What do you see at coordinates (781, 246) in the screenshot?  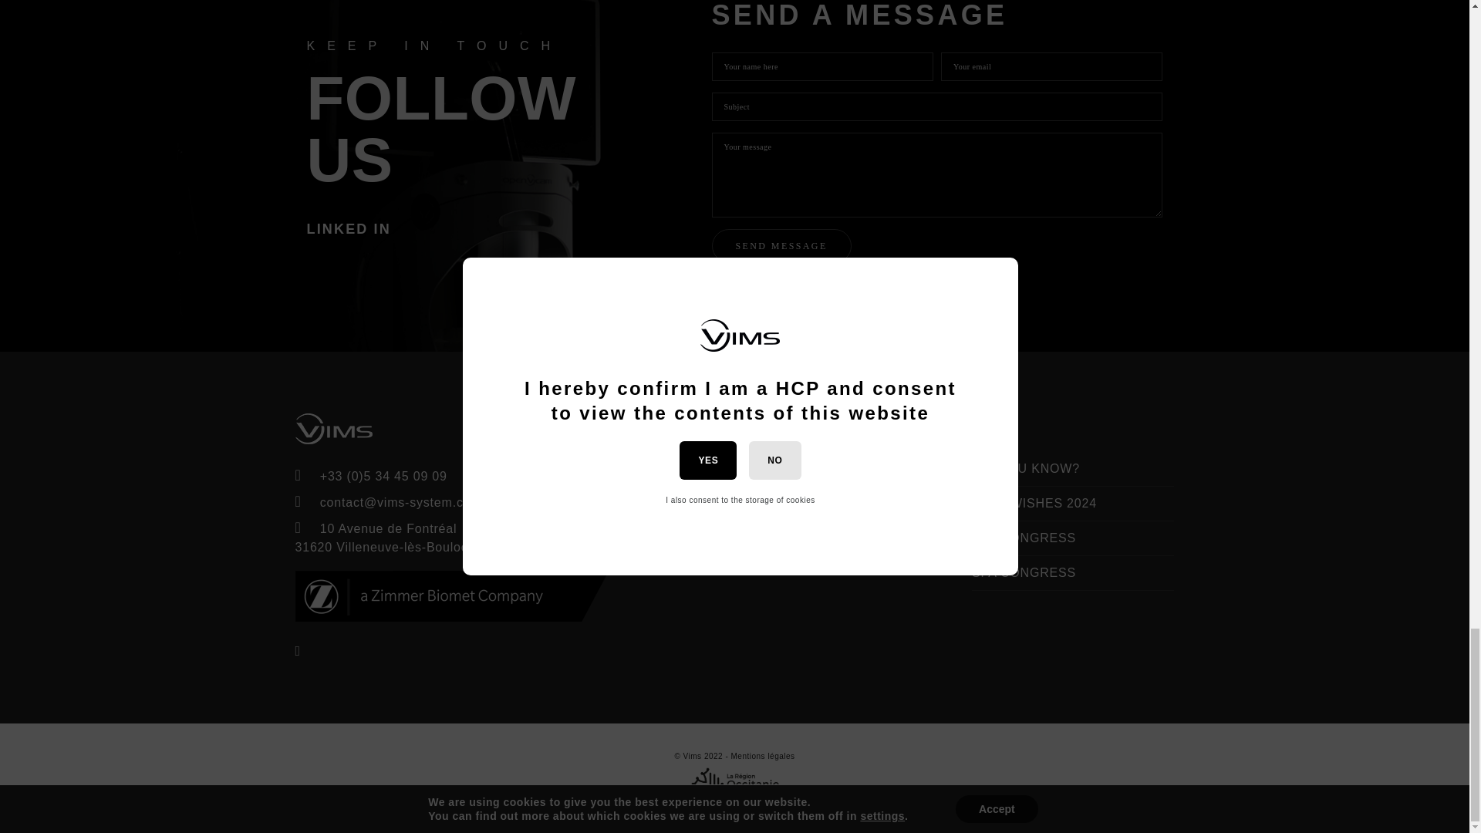 I see `Send Message` at bounding box center [781, 246].